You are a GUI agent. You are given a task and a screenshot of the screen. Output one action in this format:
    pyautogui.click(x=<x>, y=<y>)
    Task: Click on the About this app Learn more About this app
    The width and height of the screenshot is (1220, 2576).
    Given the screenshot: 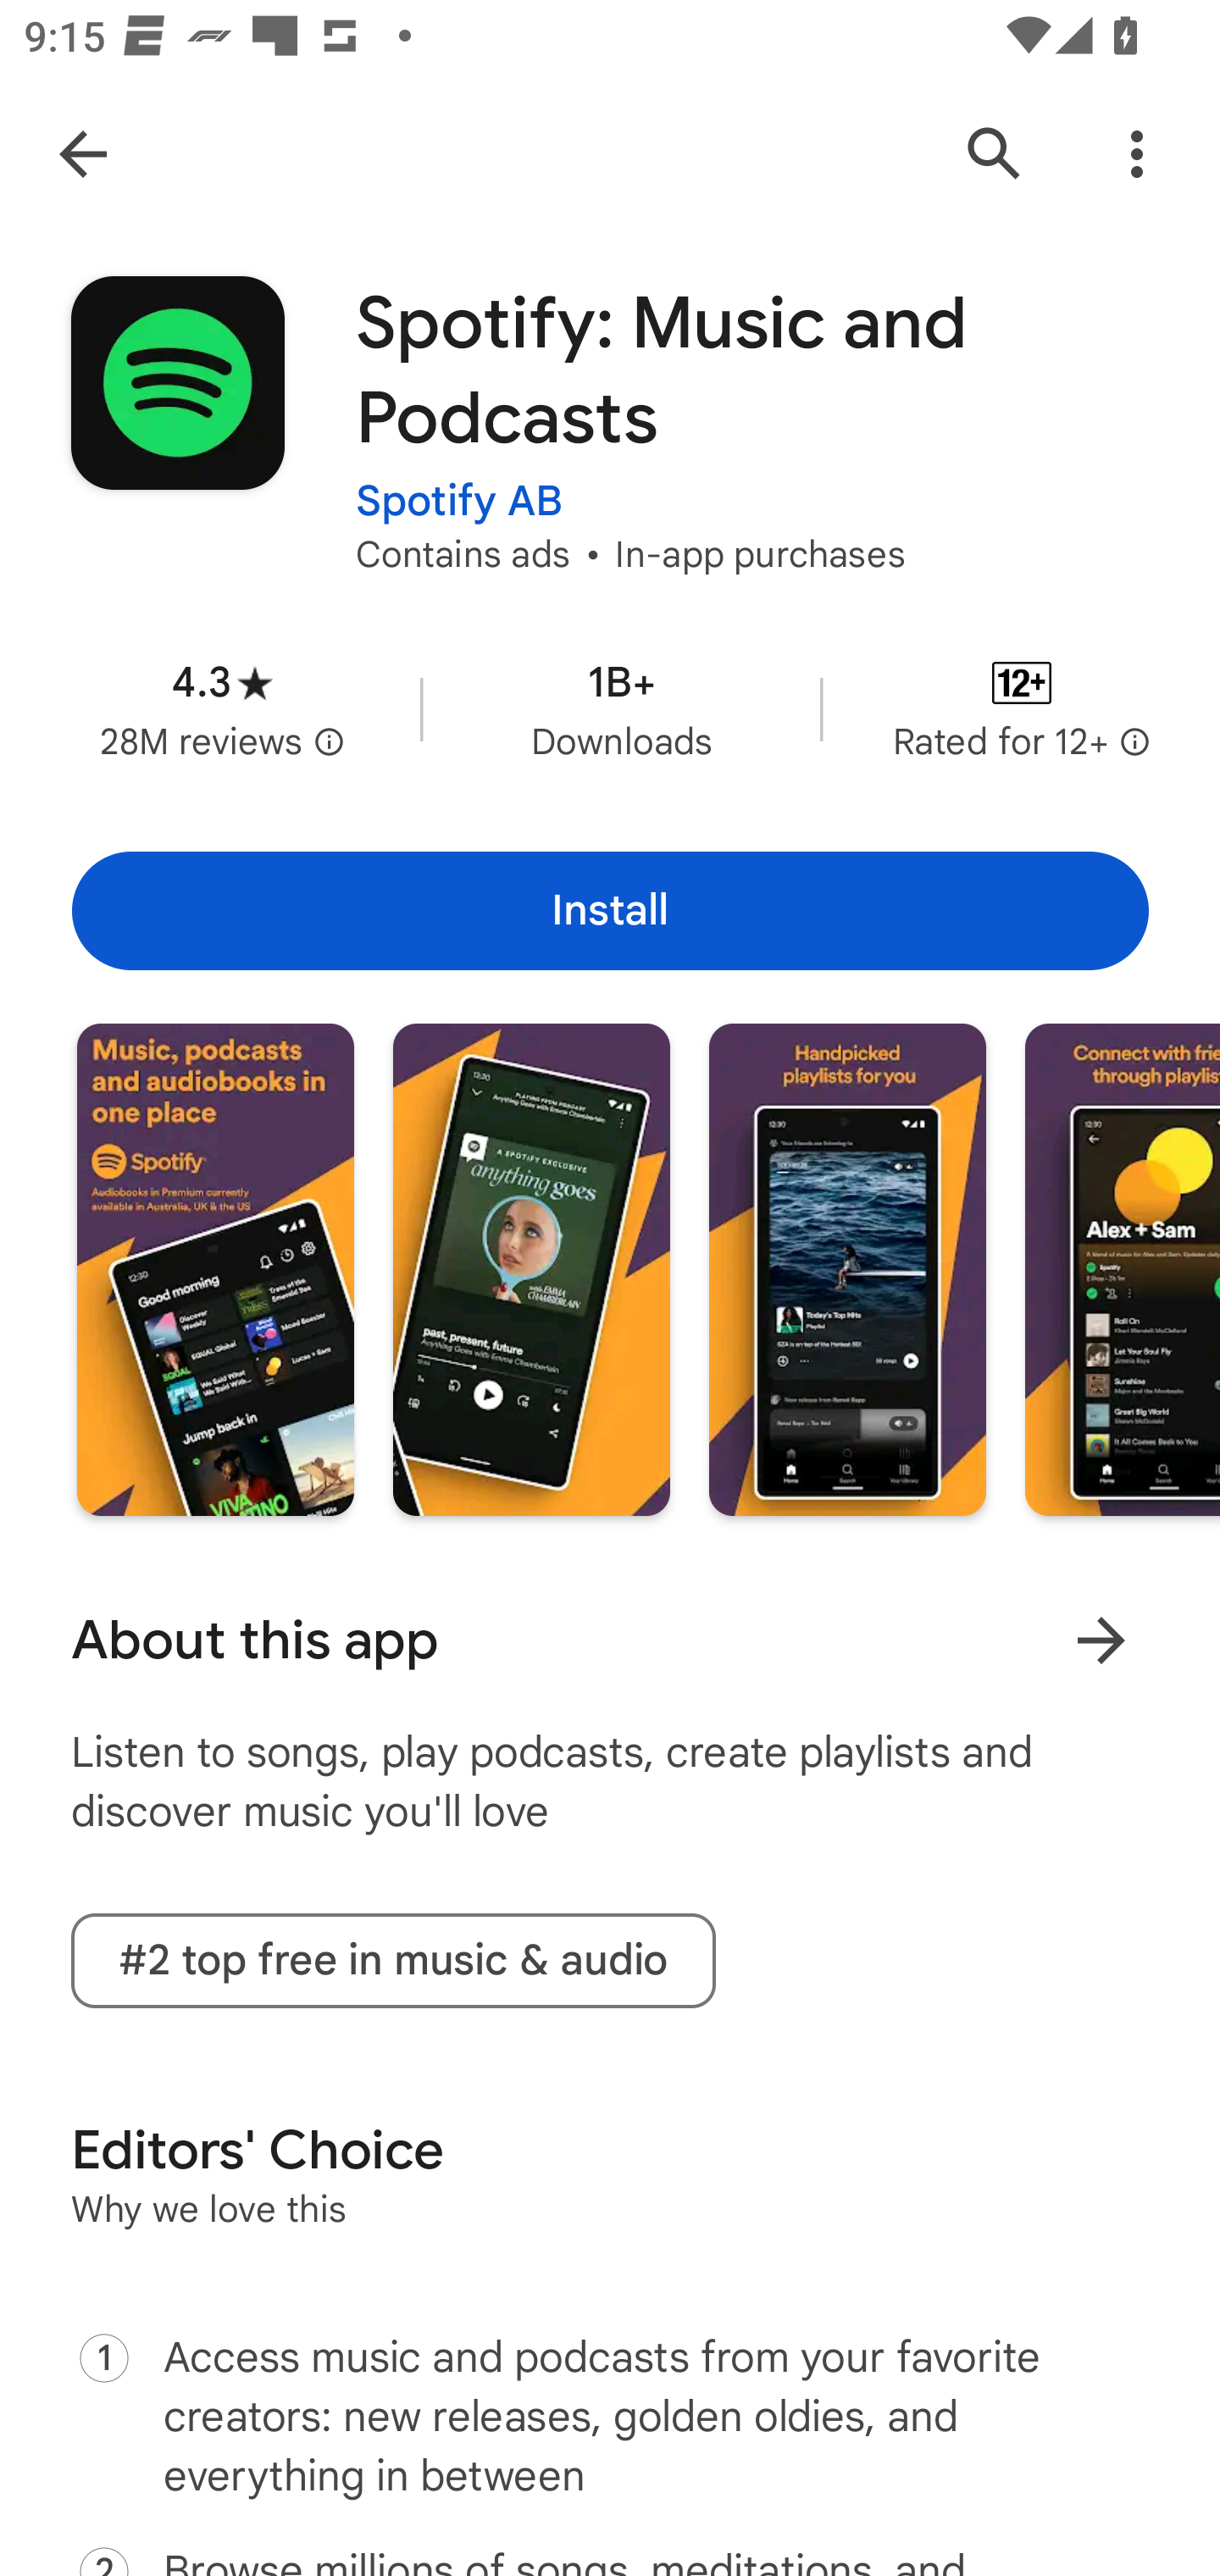 What is the action you would take?
    pyautogui.click(x=610, y=1641)
    